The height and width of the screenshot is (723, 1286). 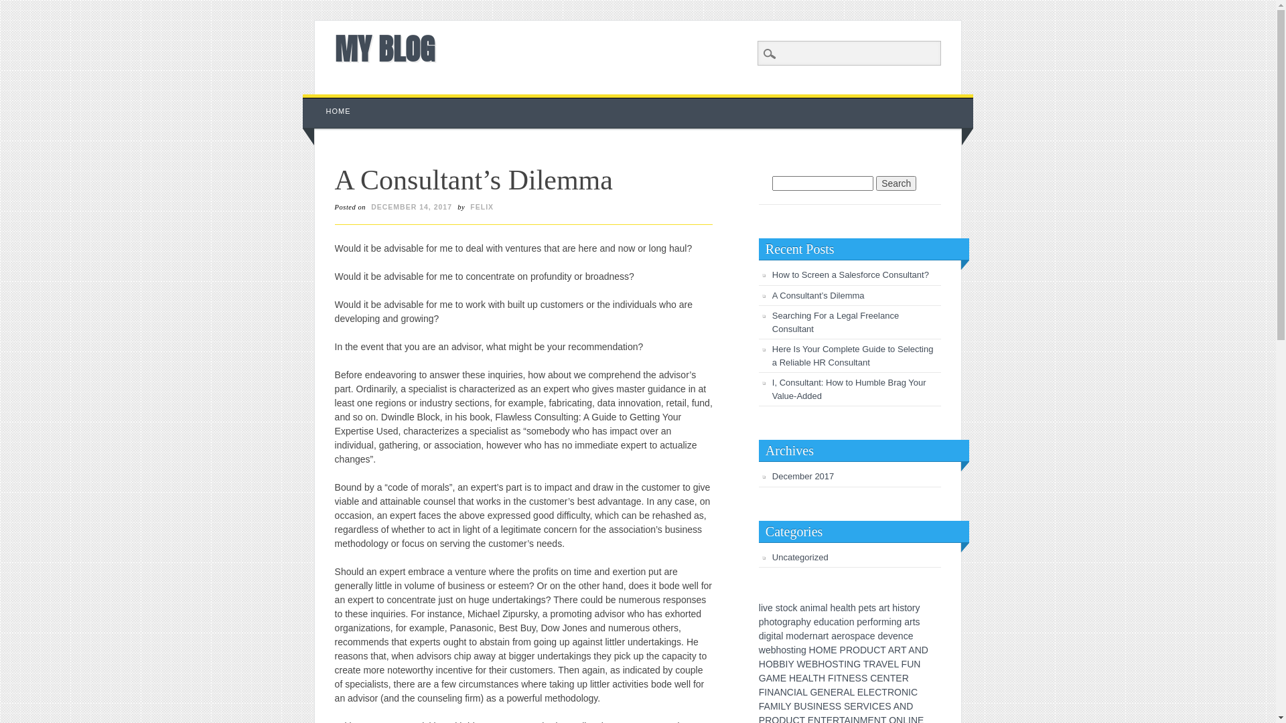 I want to click on l, so click(x=782, y=636).